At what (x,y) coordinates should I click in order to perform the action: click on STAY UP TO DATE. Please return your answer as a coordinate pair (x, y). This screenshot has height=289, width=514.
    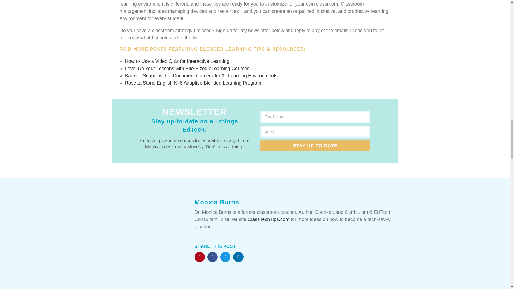
    Looking at the image, I should click on (315, 145).